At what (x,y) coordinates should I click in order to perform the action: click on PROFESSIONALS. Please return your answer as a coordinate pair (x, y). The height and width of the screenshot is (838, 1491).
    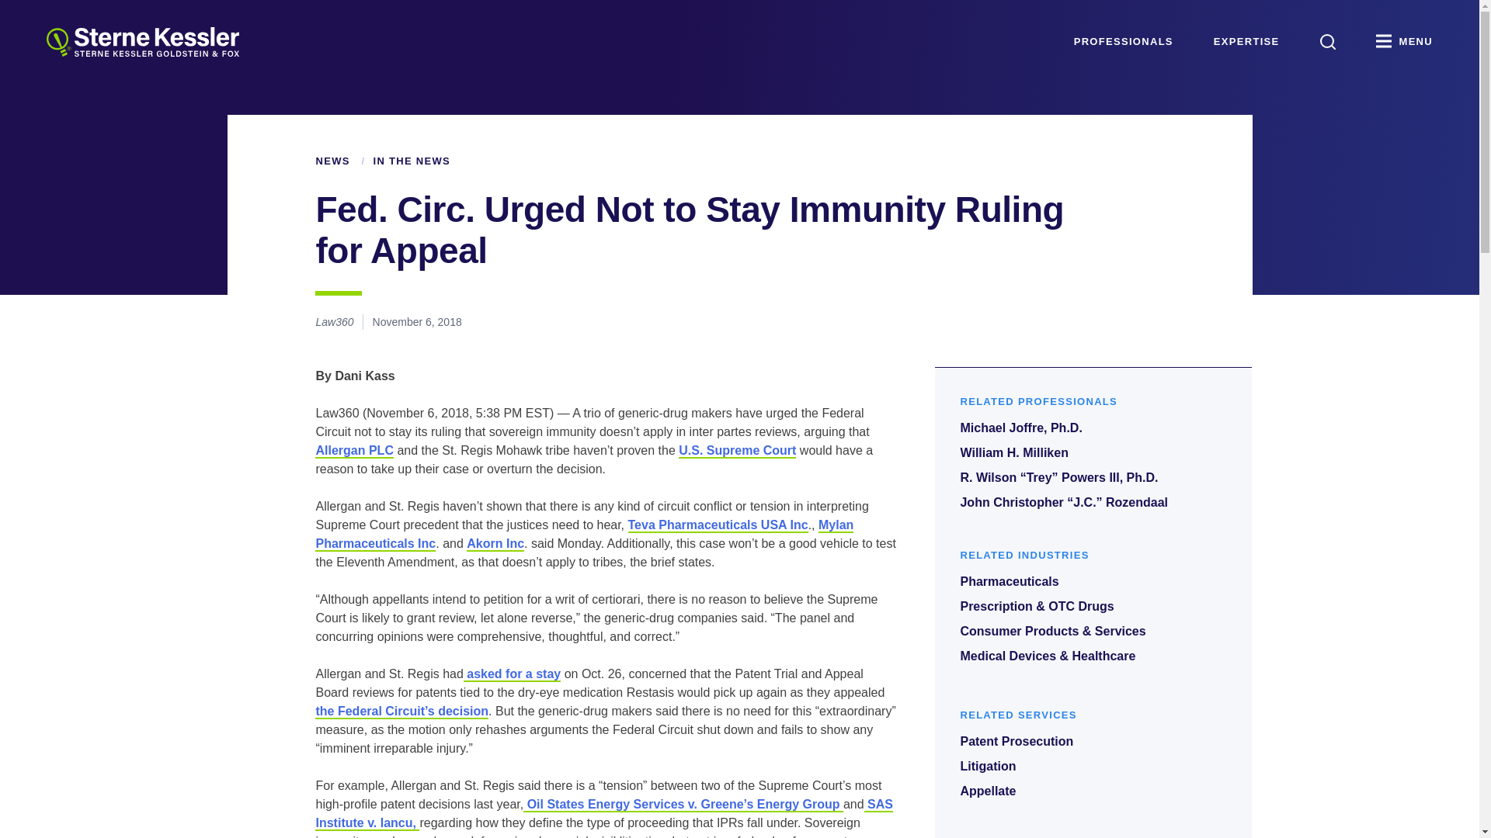
    Looking at the image, I should click on (1123, 42).